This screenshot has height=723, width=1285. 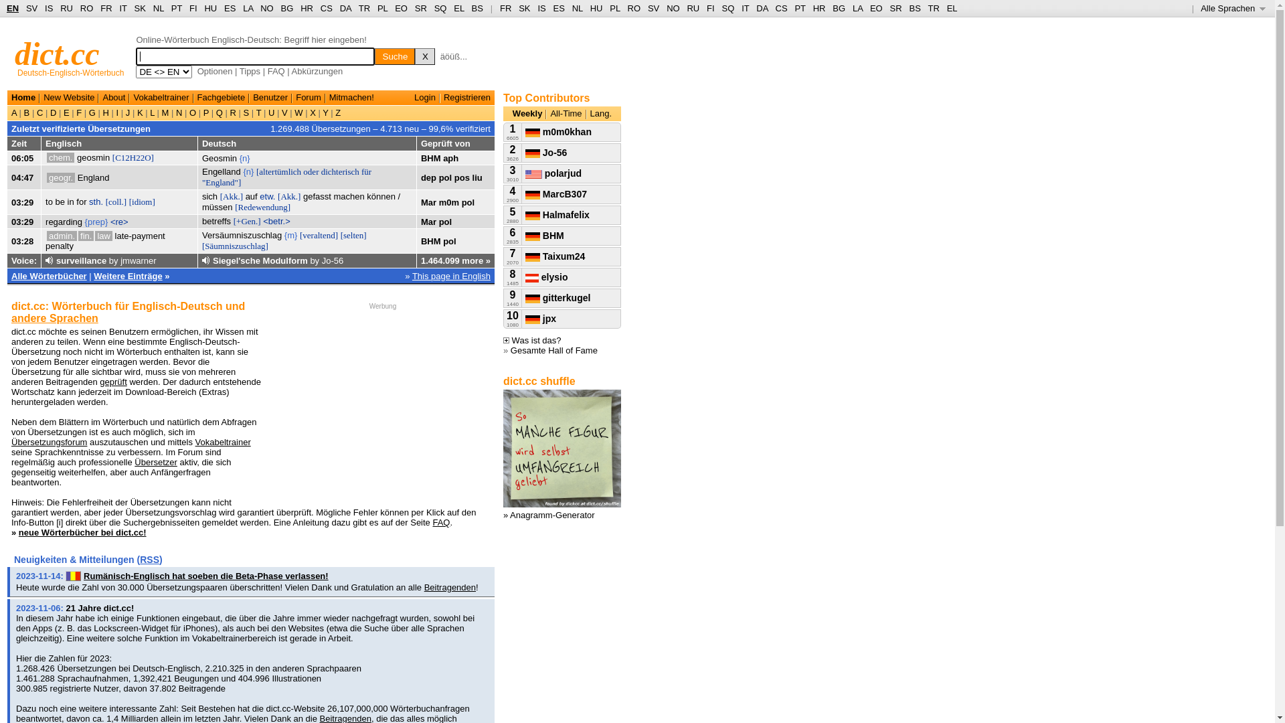 I want to click on Vokabeltrainer, so click(x=161, y=98).